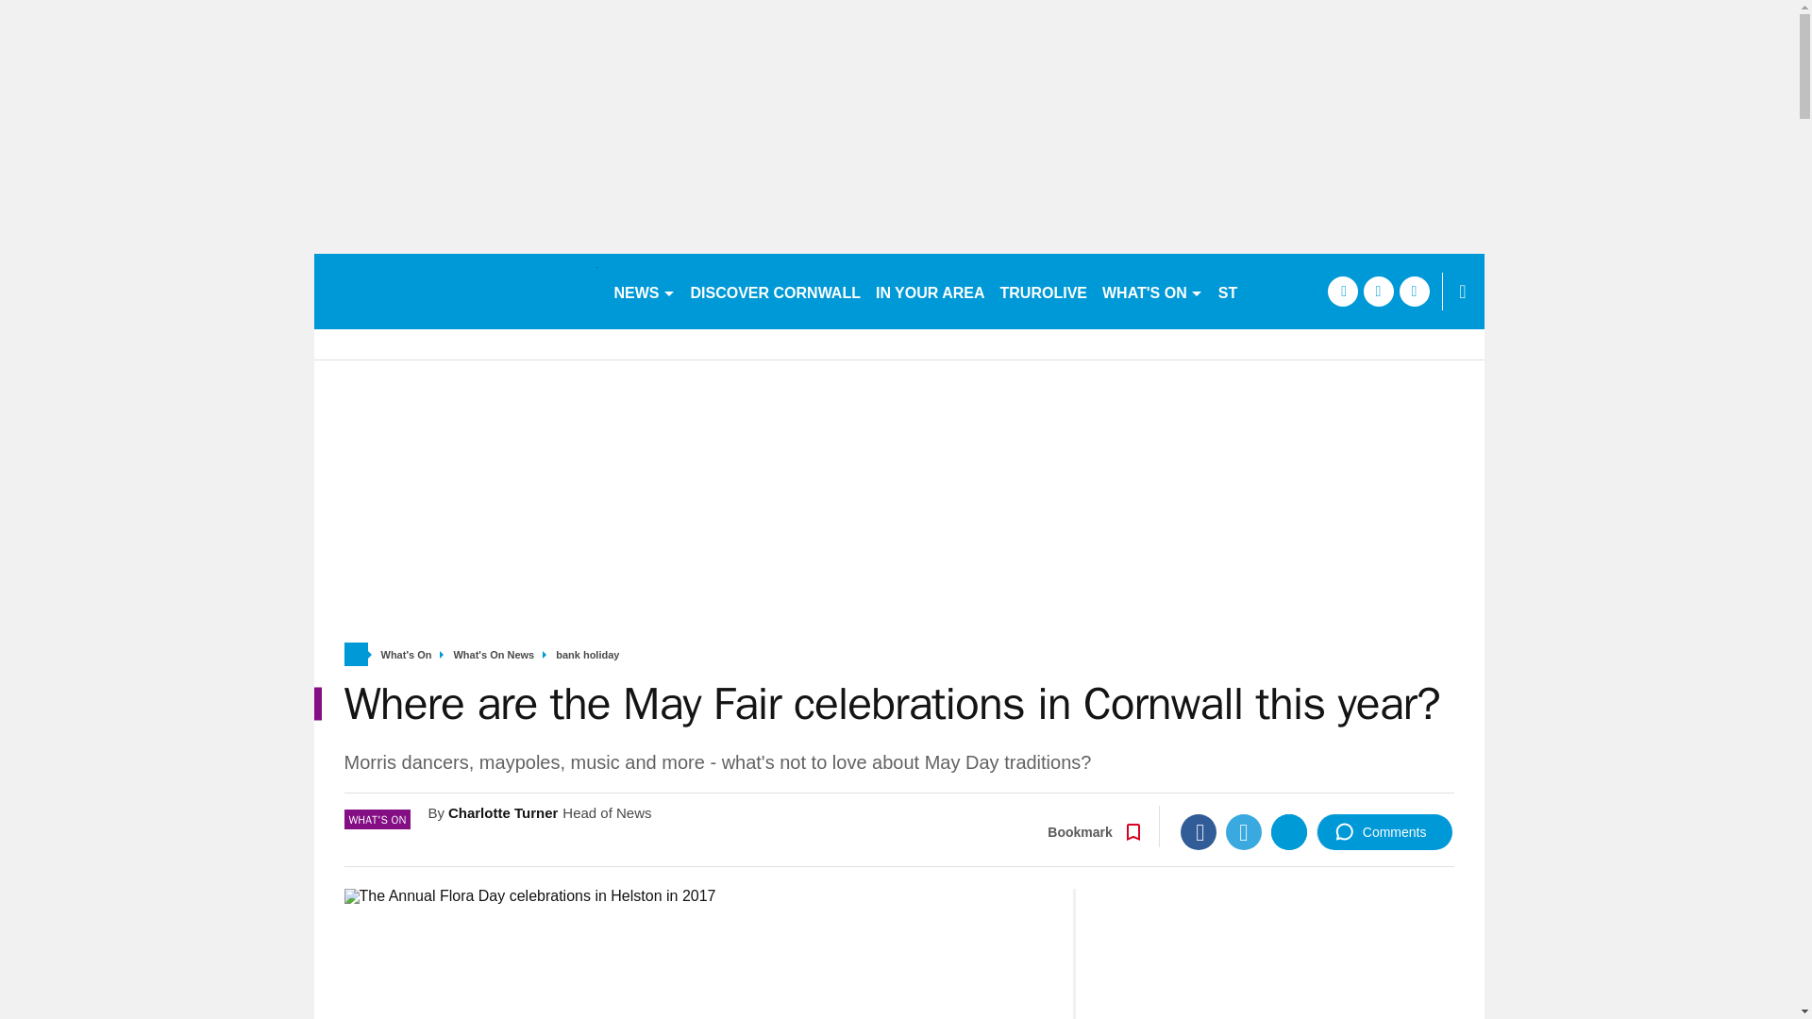  What do you see at coordinates (1384, 831) in the screenshot?
I see `Comments` at bounding box center [1384, 831].